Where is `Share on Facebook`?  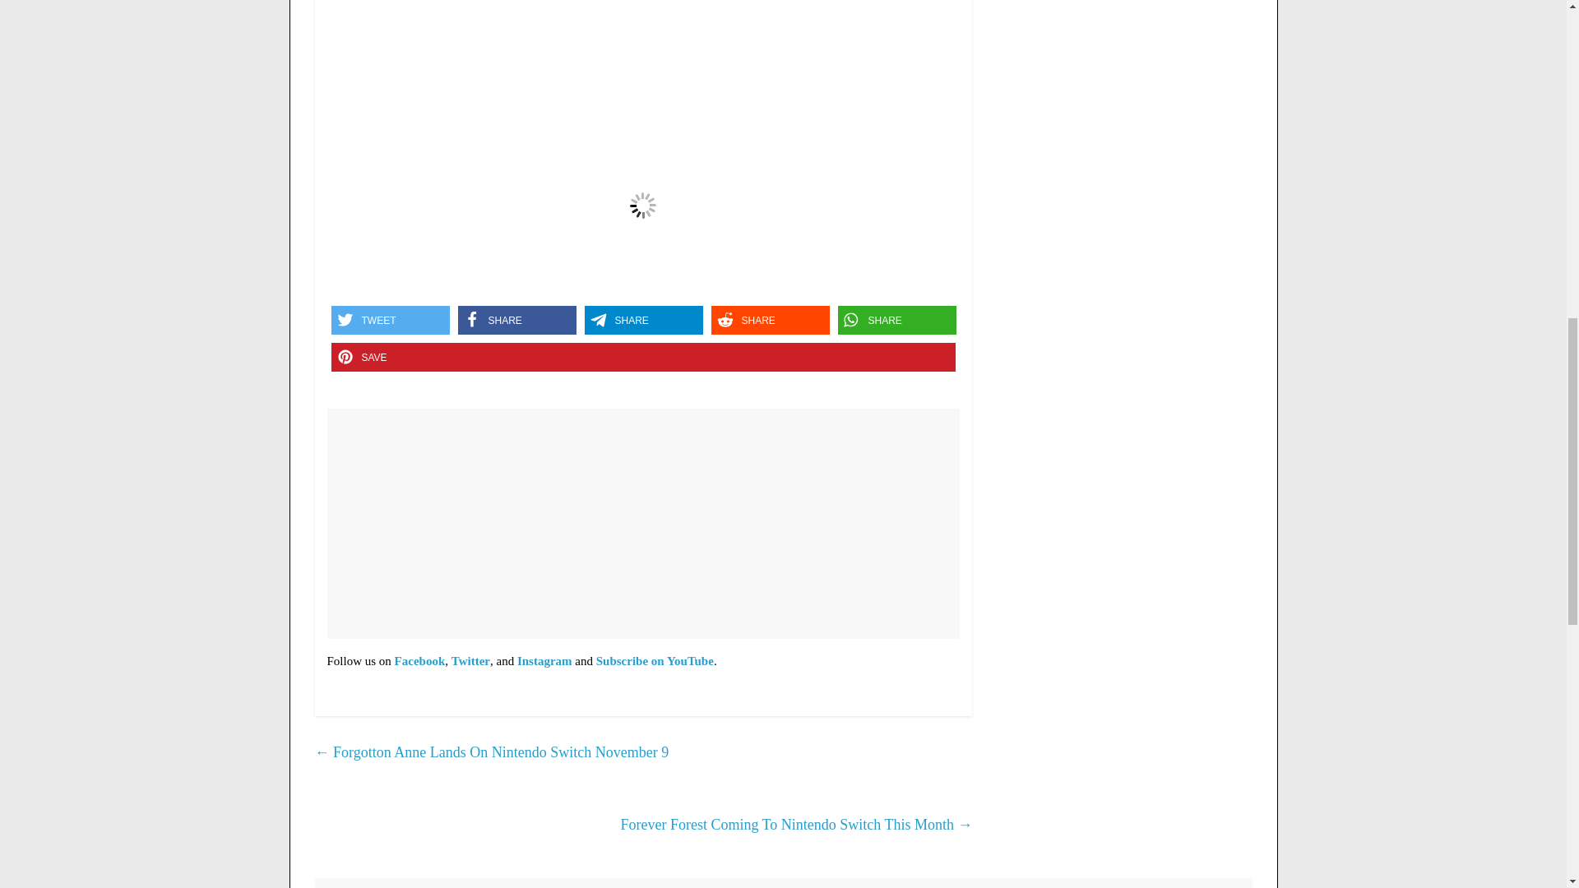
Share on Facebook is located at coordinates (516, 320).